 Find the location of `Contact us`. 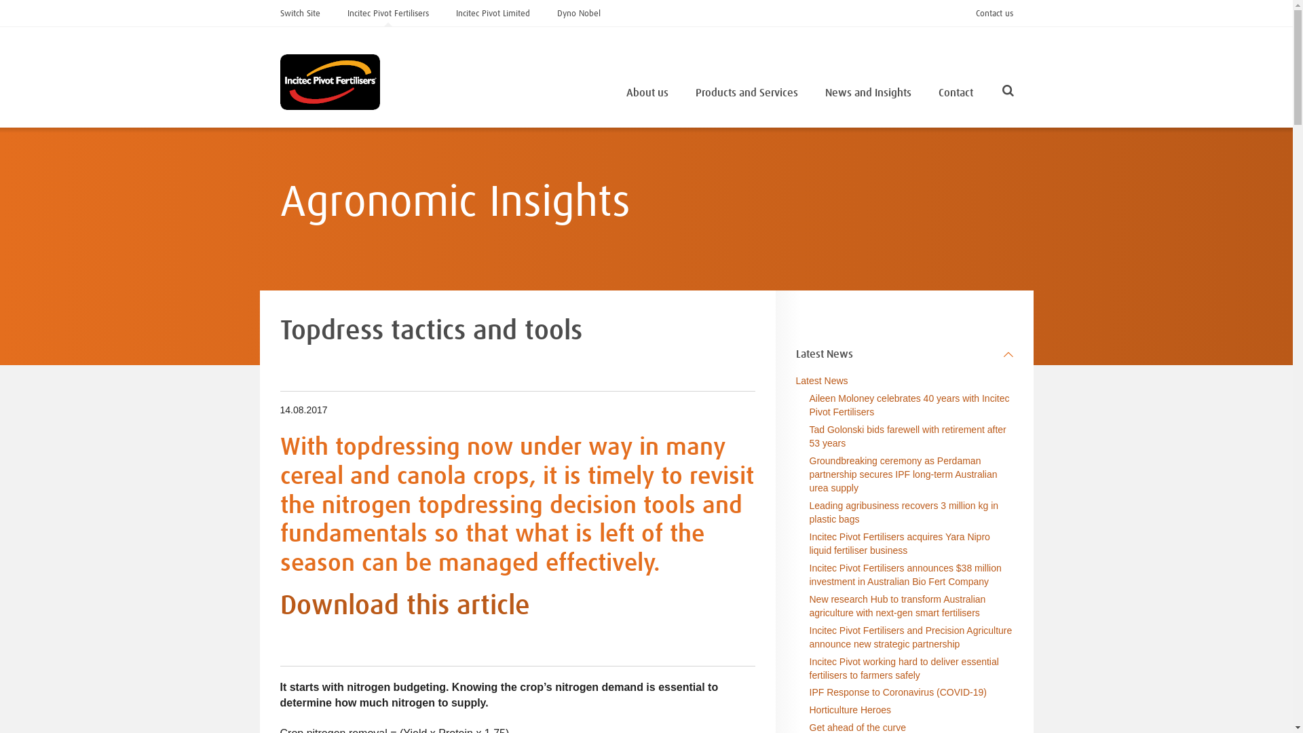

Contact us is located at coordinates (995, 13).